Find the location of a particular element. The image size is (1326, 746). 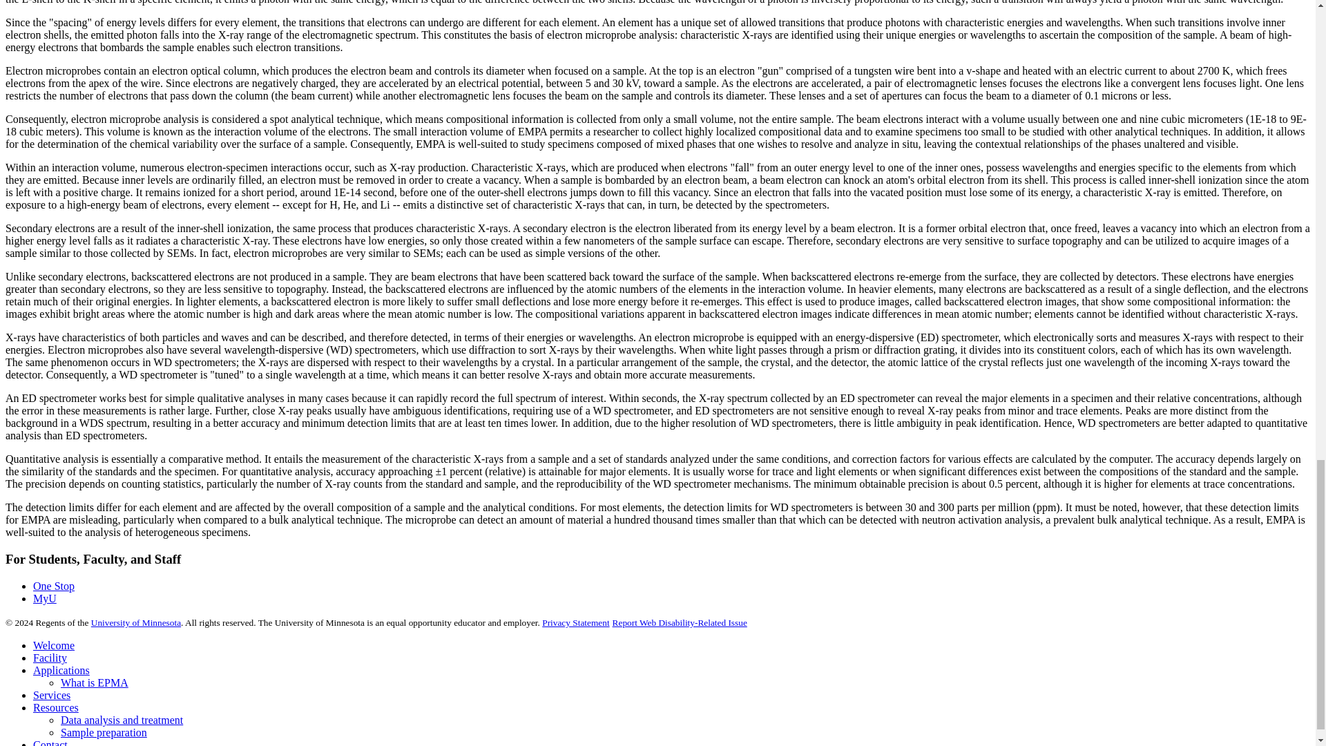

Facility is located at coordinates (50, 658).